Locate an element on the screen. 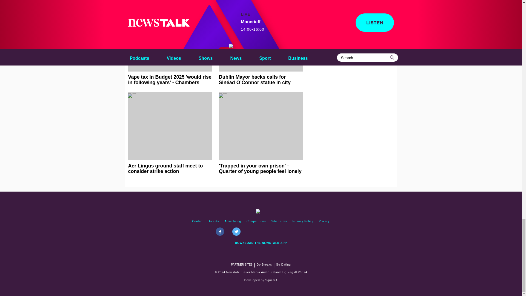  events is located at coordinates (214, 221).